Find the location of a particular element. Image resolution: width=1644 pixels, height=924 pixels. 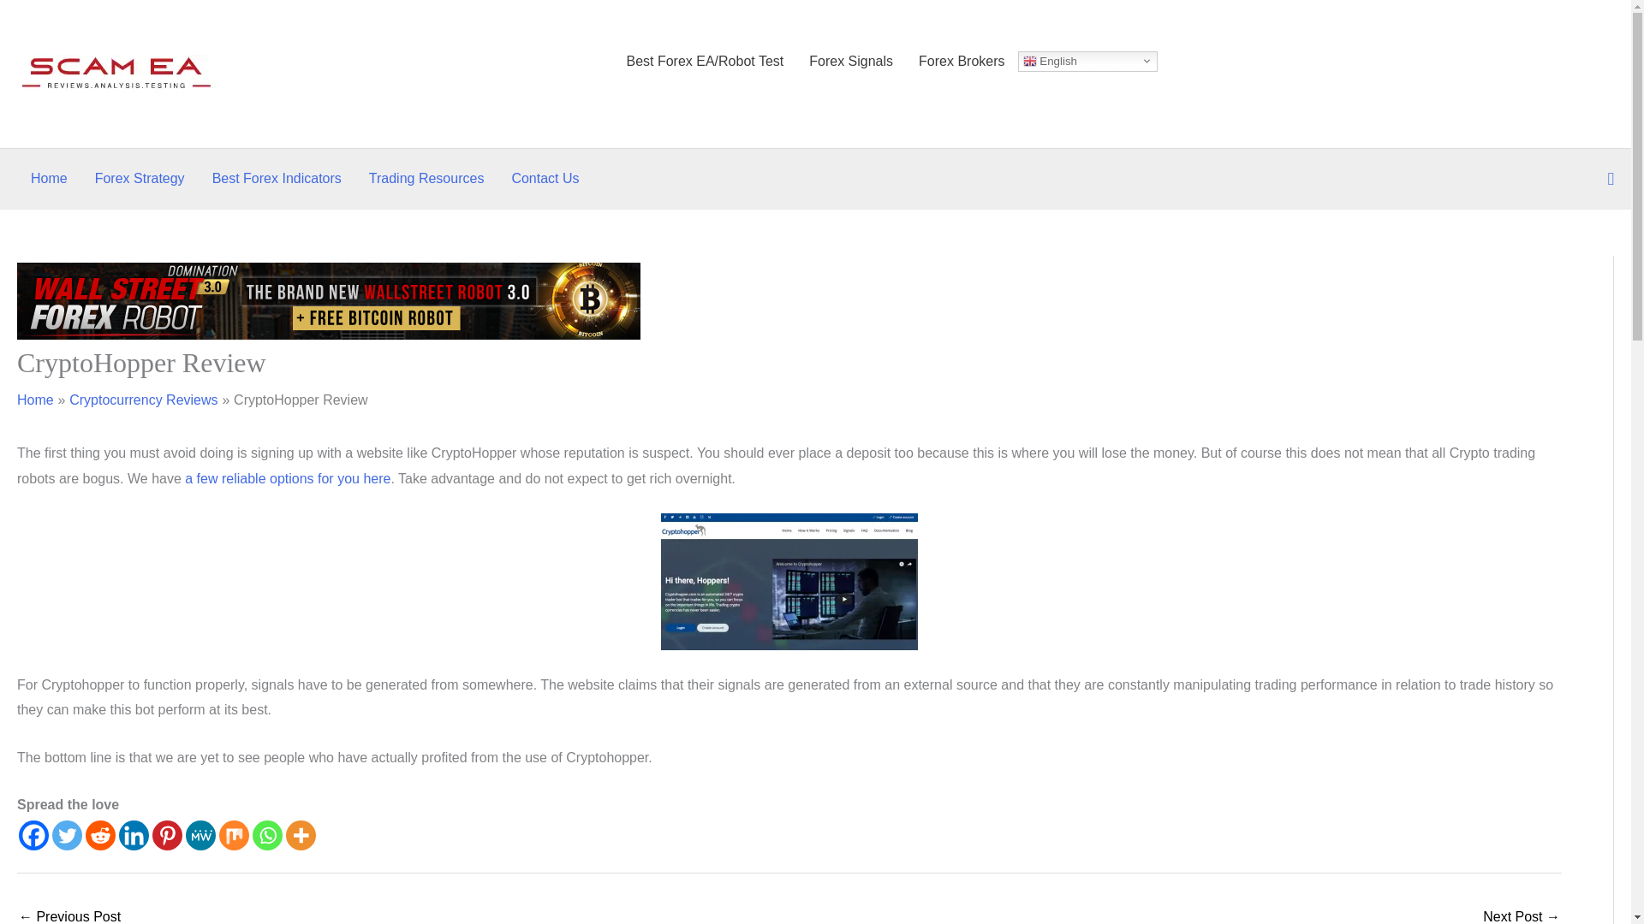

Contact Us is located at coordinates (545, 178).